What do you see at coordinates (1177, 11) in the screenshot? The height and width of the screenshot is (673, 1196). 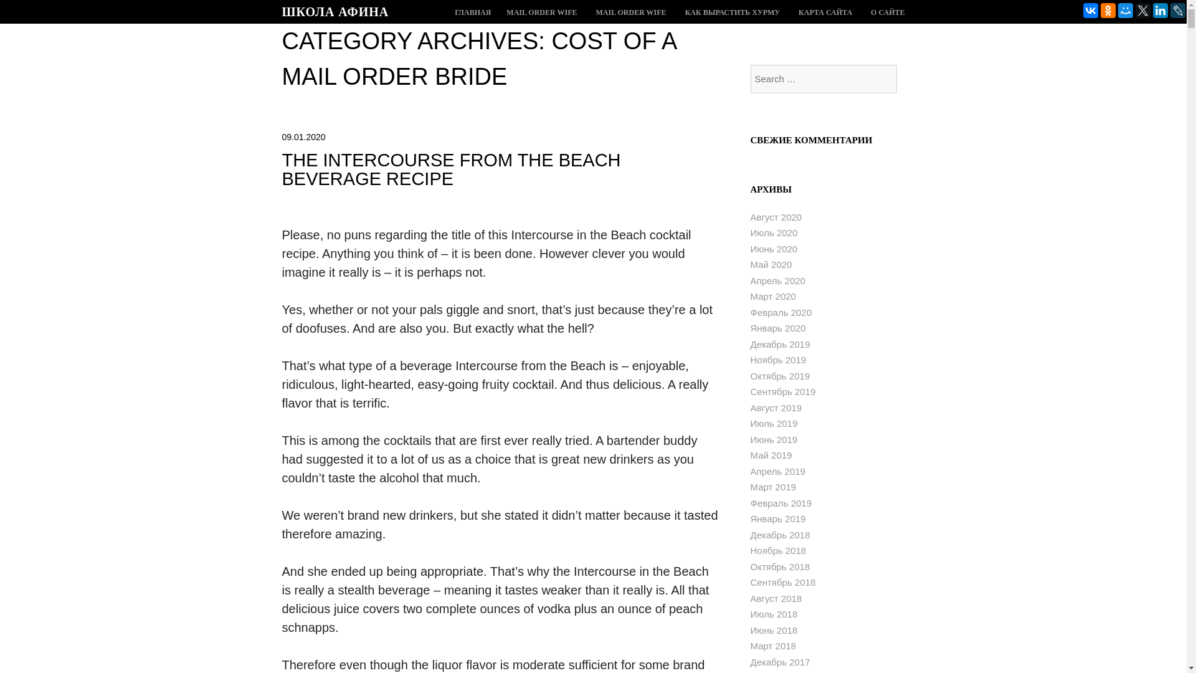 I see `LiveJournal` at bounding box center [1177, 11].